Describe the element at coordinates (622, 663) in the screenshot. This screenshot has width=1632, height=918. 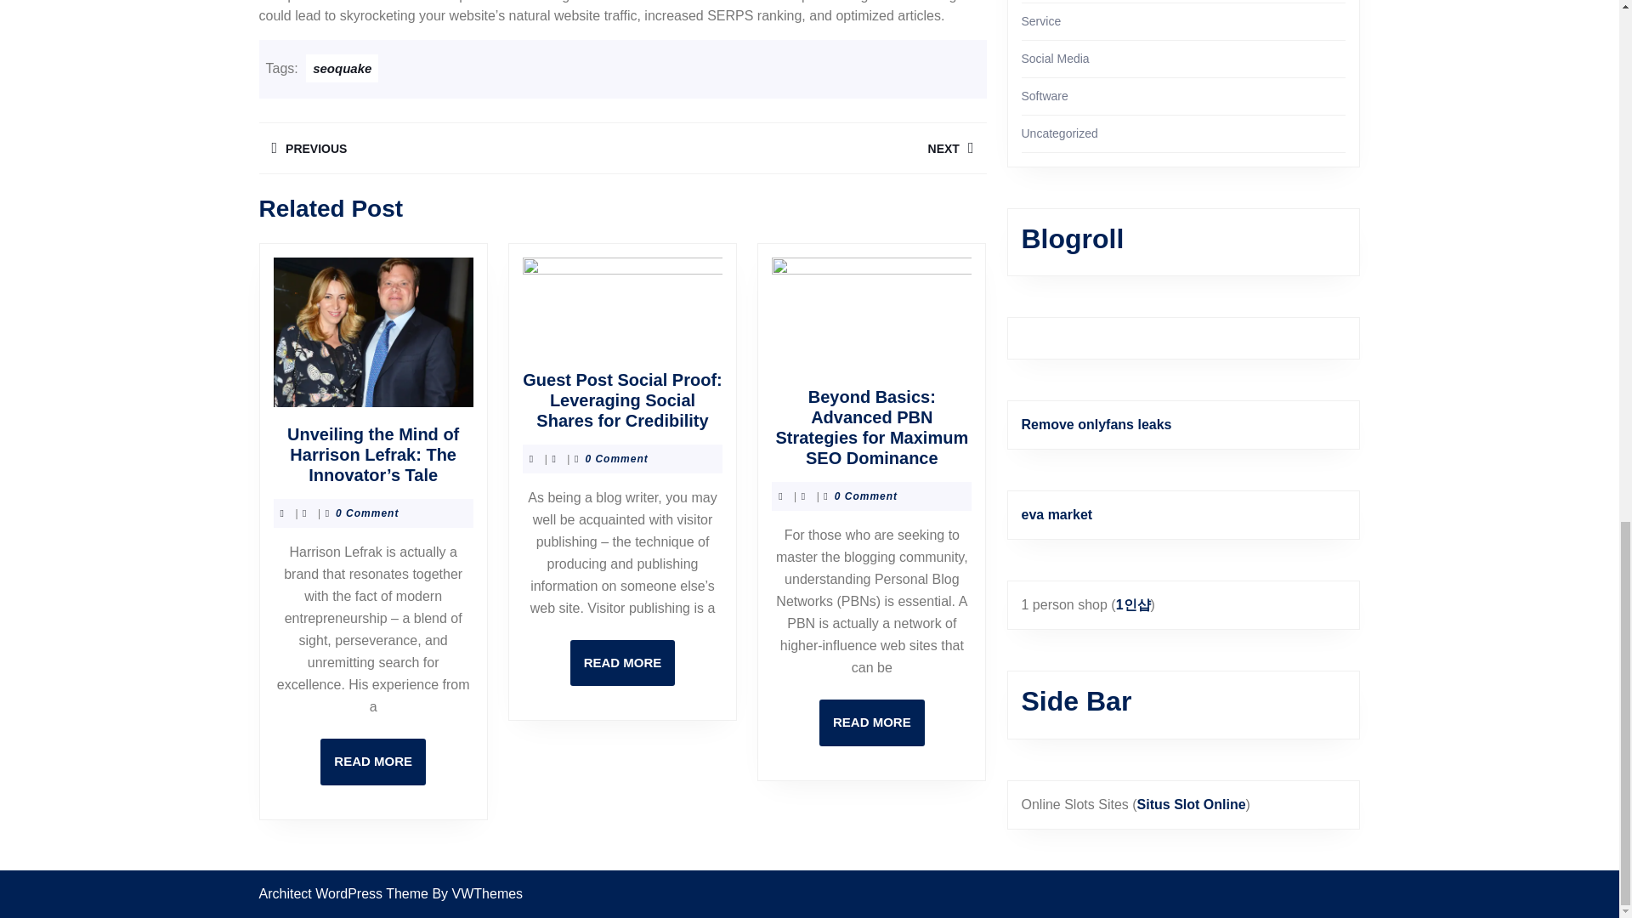
I see `seoquake` at that location.